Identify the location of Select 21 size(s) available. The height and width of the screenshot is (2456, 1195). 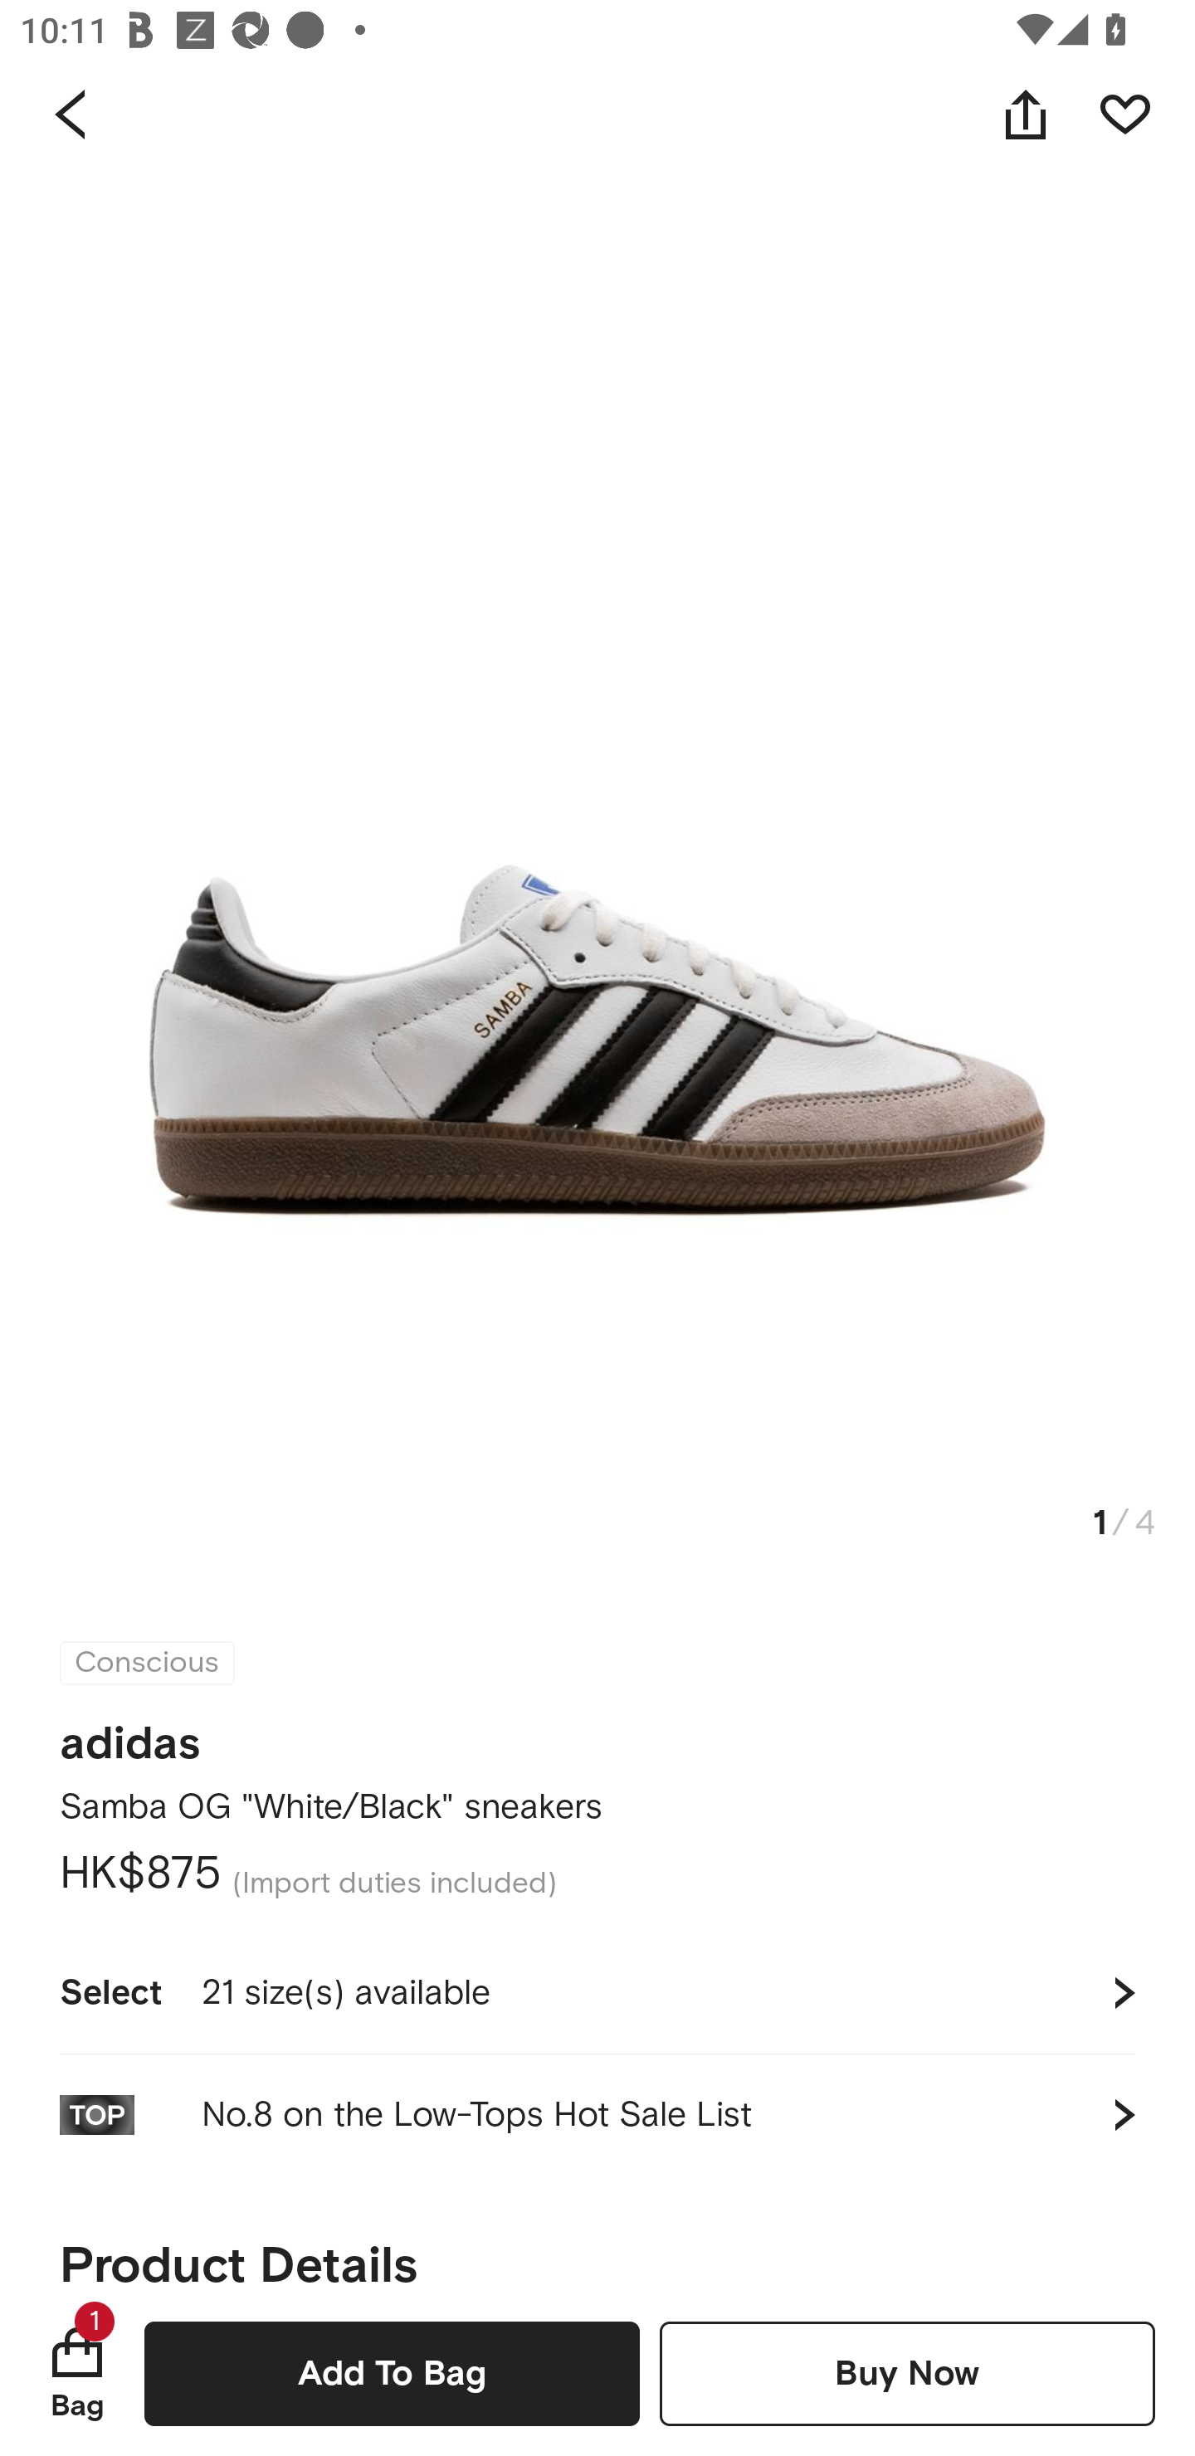
(597, 1993).